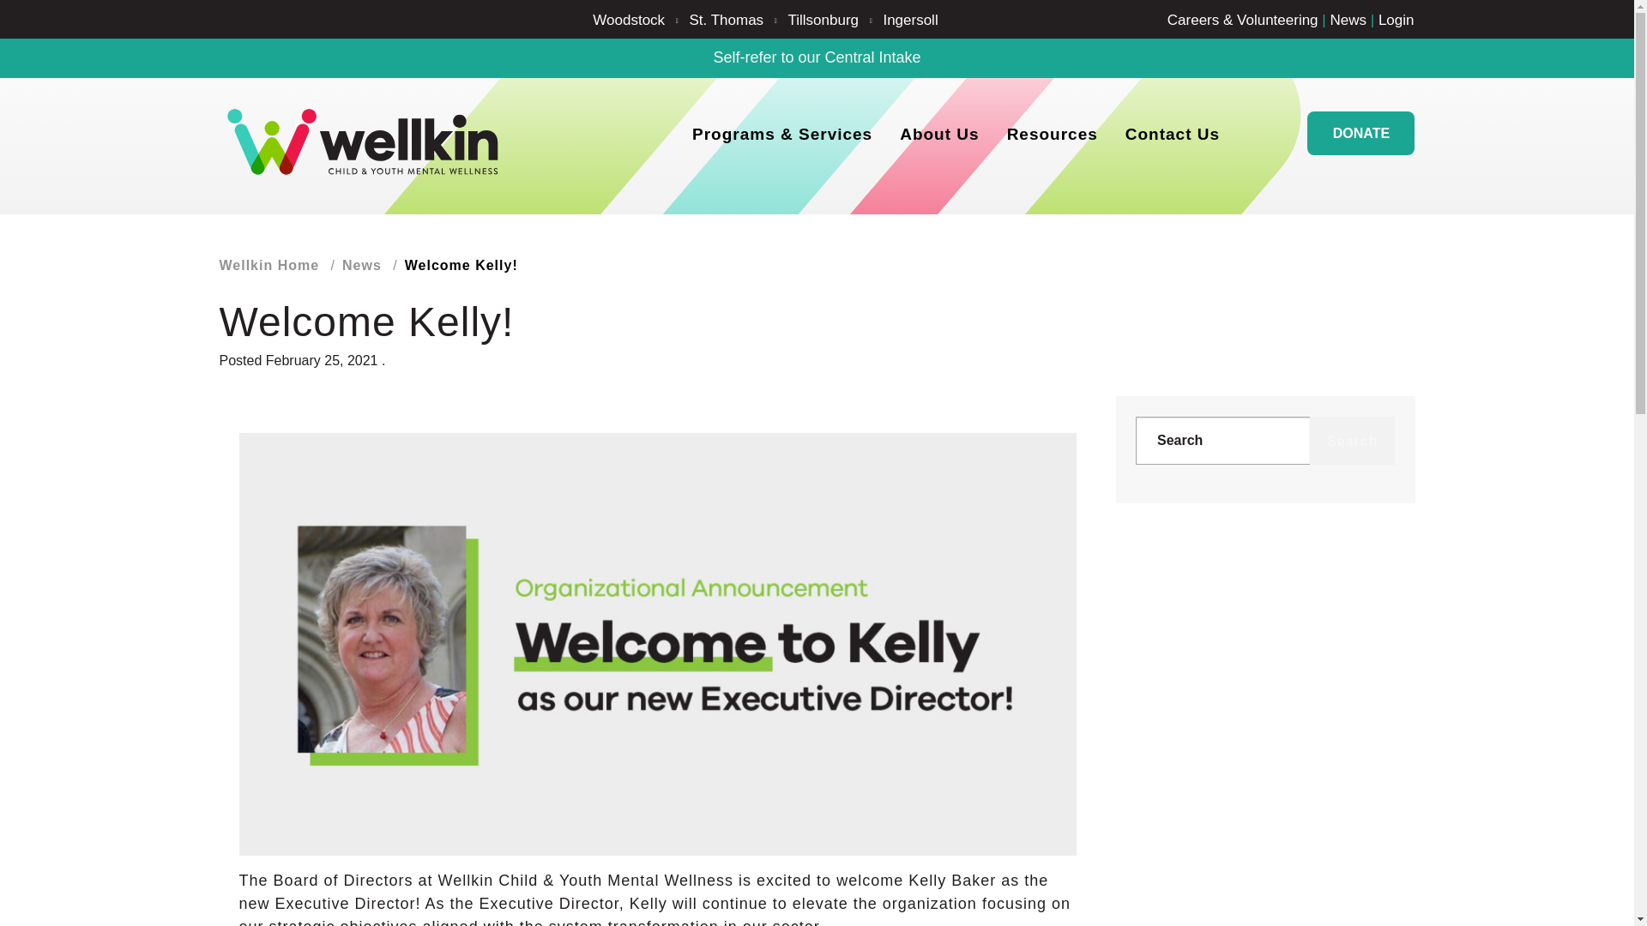  Describe the element at coordinates (657, 408) in the screenshot. I see `Page 2` at that location.